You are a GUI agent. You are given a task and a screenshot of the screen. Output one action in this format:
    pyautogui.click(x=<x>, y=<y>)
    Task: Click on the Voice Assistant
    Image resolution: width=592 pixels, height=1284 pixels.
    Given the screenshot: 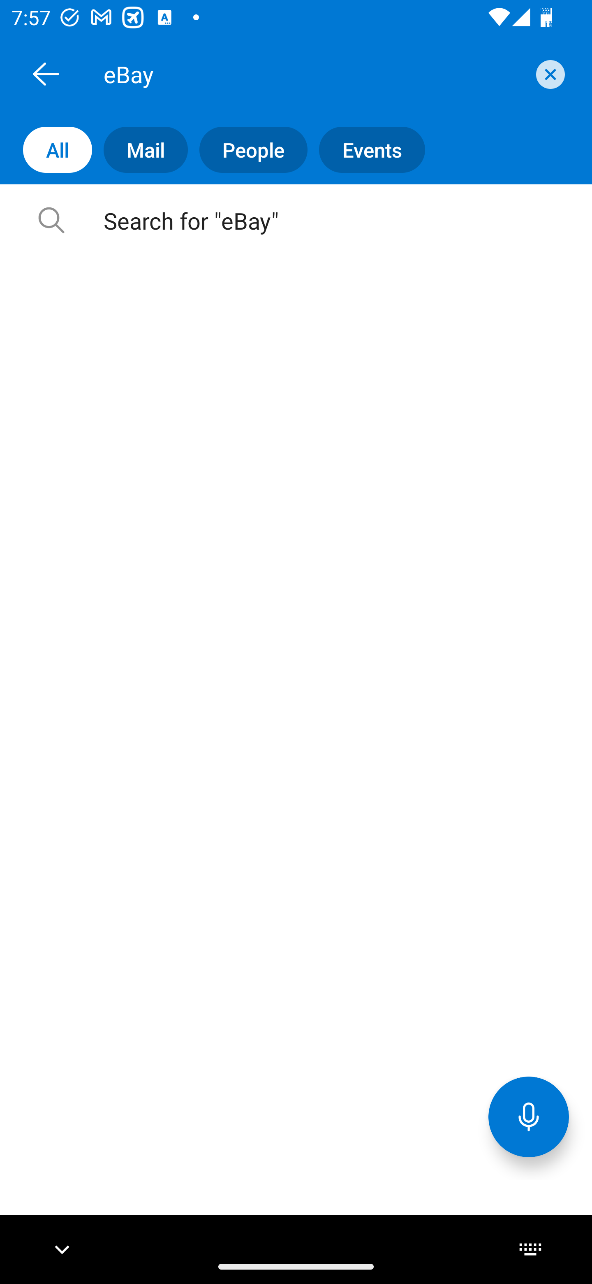 What is the action you would take?
    pyautogui.click(x=529, y=1116)
    